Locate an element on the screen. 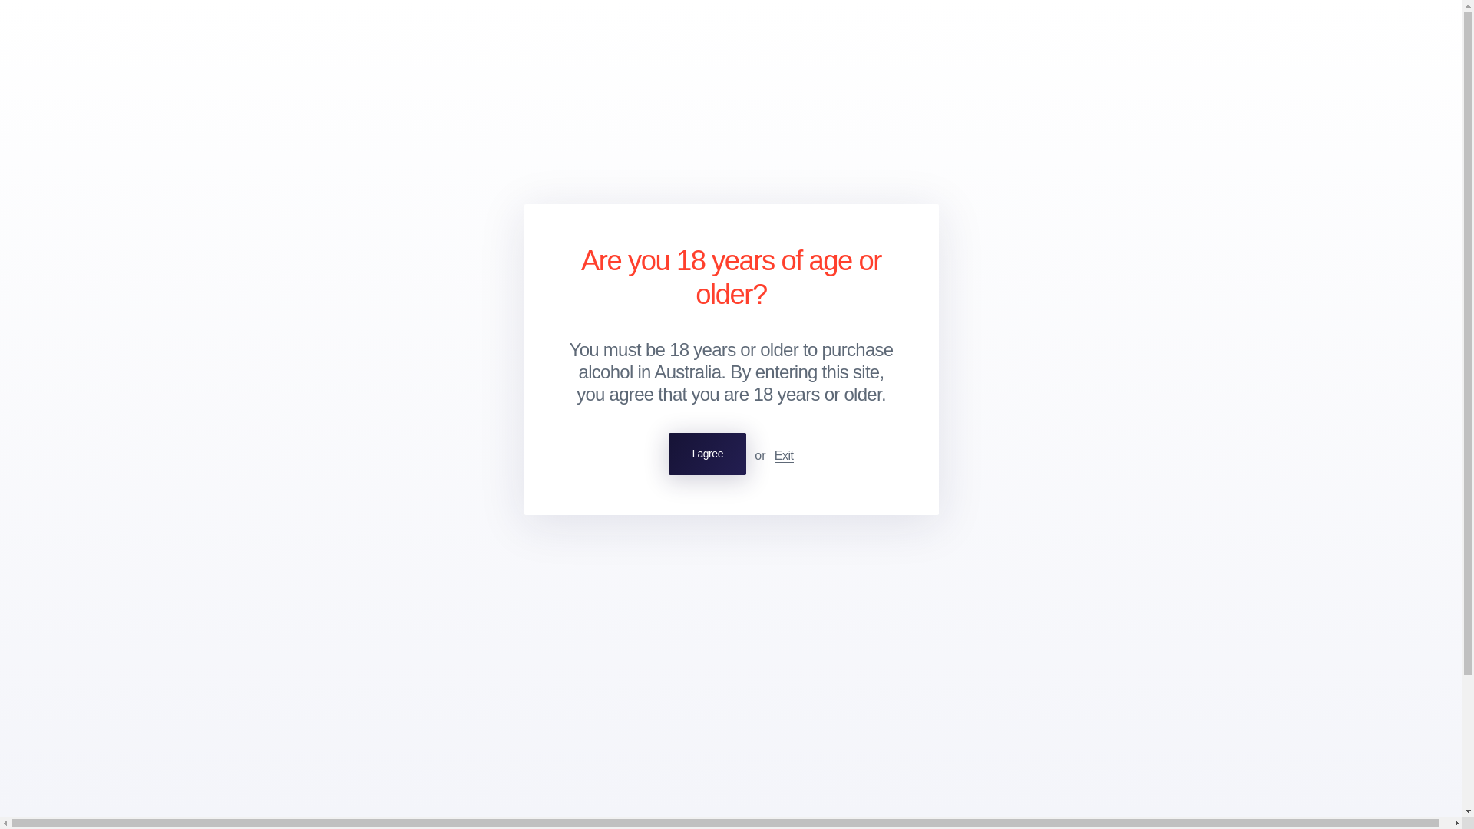  Search is located at coordinates (1383, 34).